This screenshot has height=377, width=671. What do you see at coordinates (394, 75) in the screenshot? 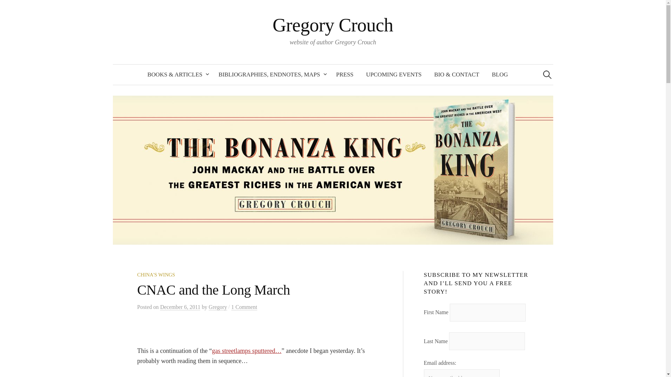
I see `UPCOMING EVENTS` at bounding box center [394, 75].